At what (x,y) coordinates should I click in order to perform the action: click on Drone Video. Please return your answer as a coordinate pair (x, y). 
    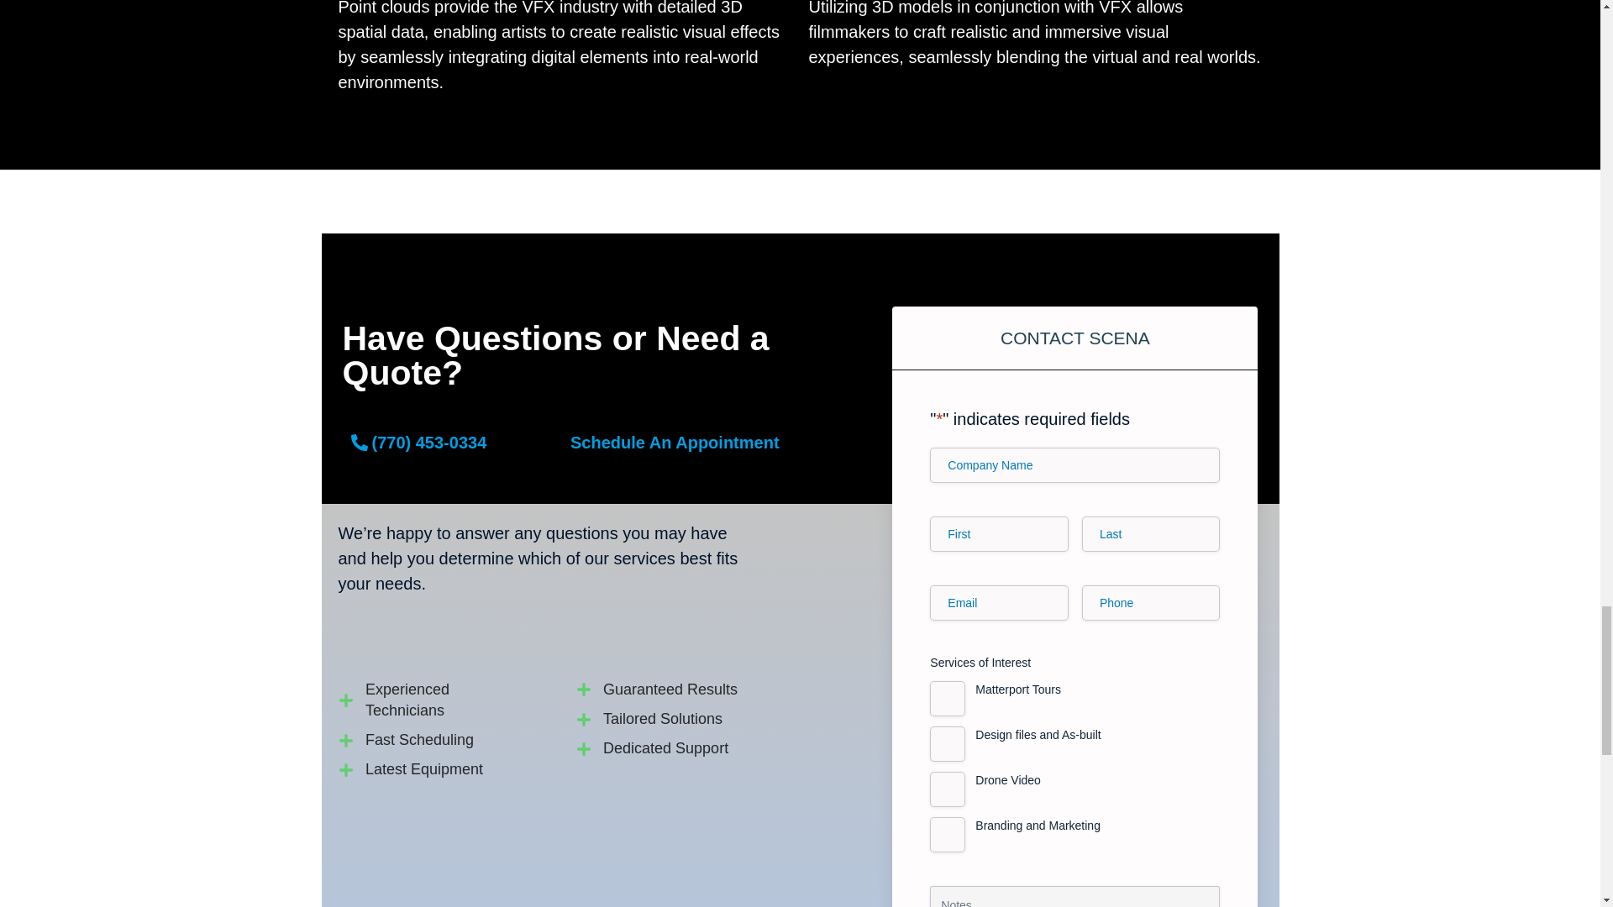
    Looking at the image, I should click on (948, 789).